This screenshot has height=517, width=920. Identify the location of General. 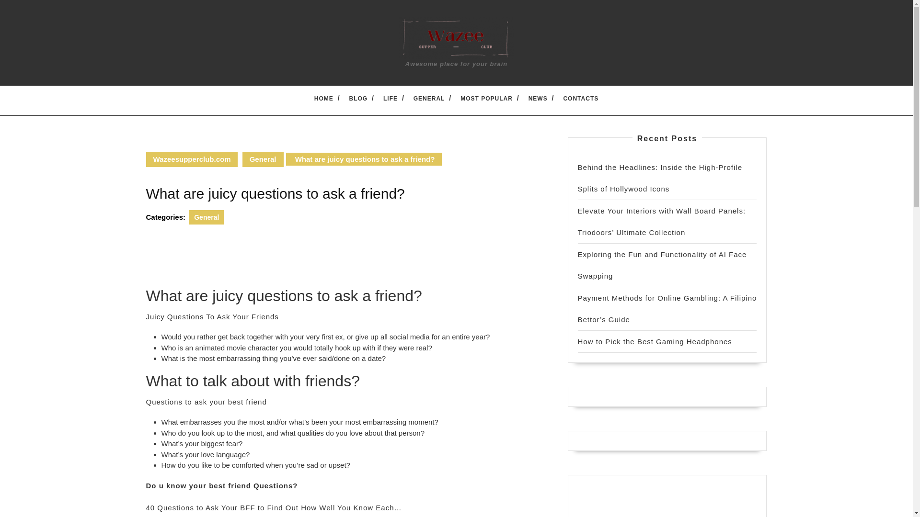
(263, 159).